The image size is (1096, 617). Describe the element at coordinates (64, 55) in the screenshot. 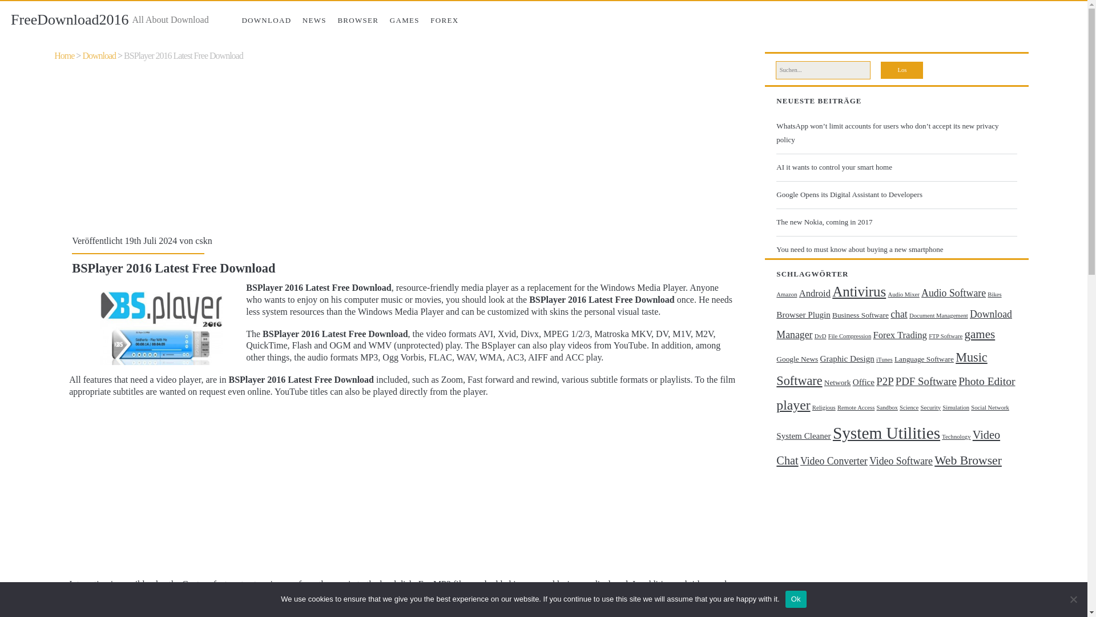

I see `Home` at that location.